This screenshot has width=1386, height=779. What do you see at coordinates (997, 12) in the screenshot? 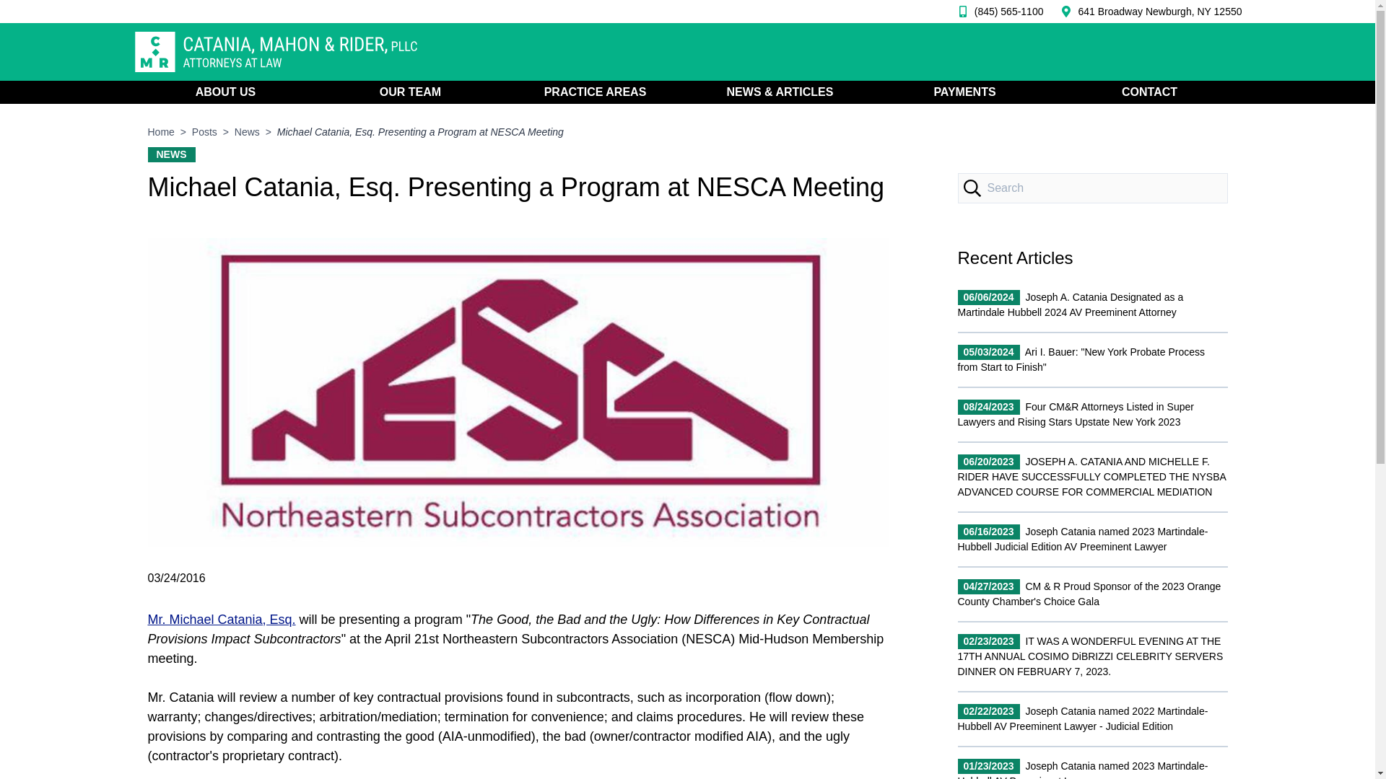
I see `CMR Phone Number` at bounding box center [997, 12].